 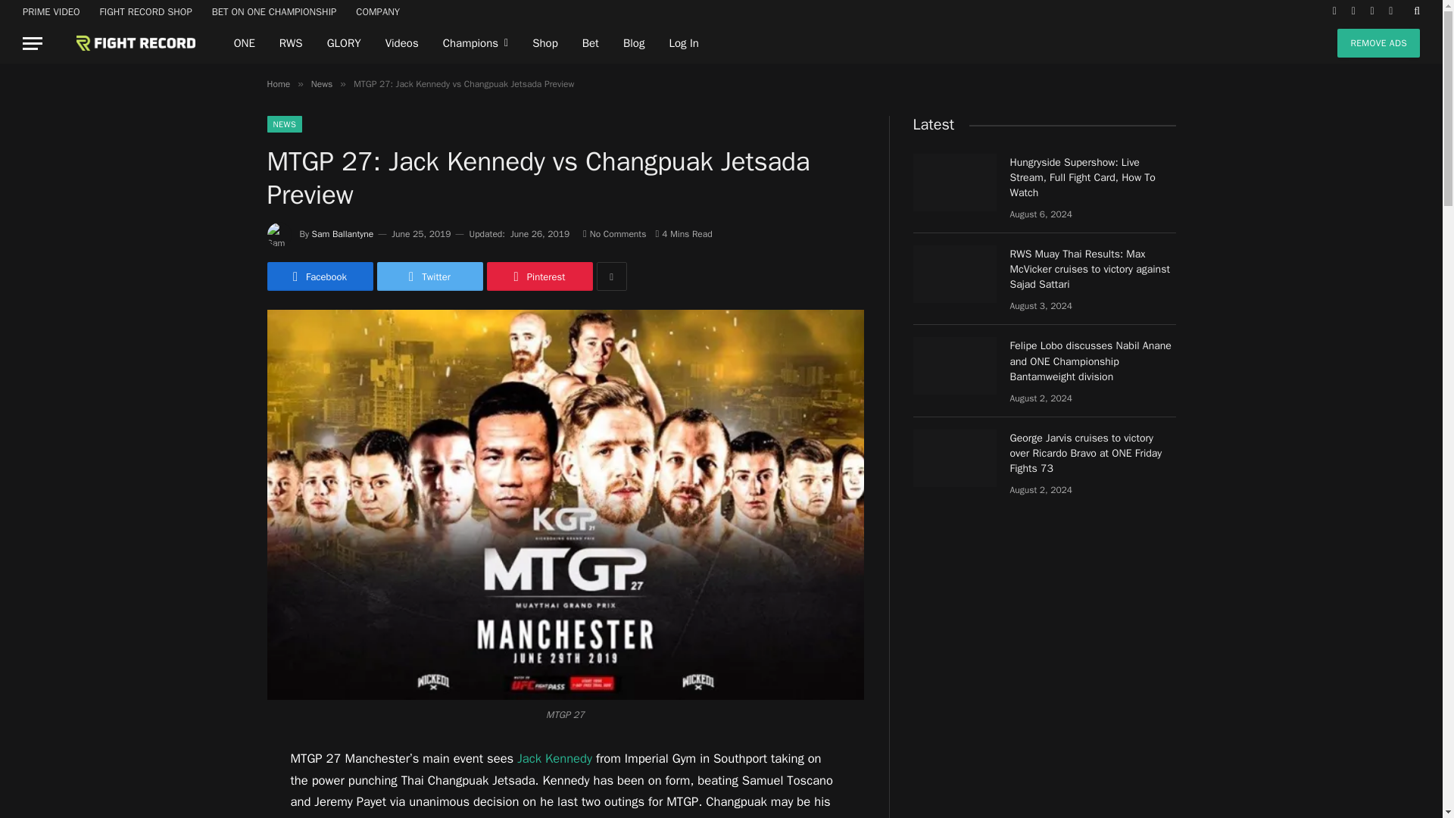 I want to click on Bet, so click(x=590, y=43).